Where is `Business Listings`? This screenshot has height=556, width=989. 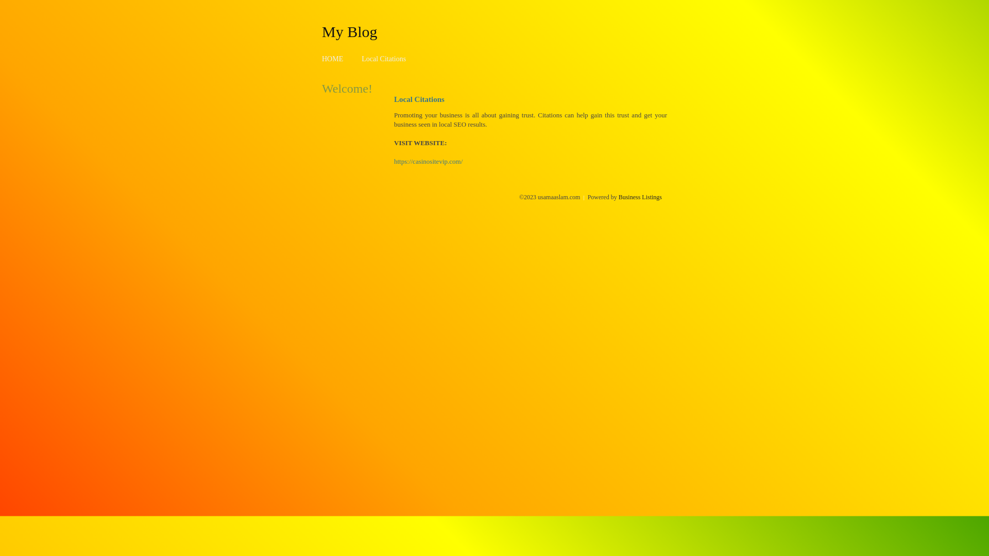 Business Listings is located at coordinates (640, 197).